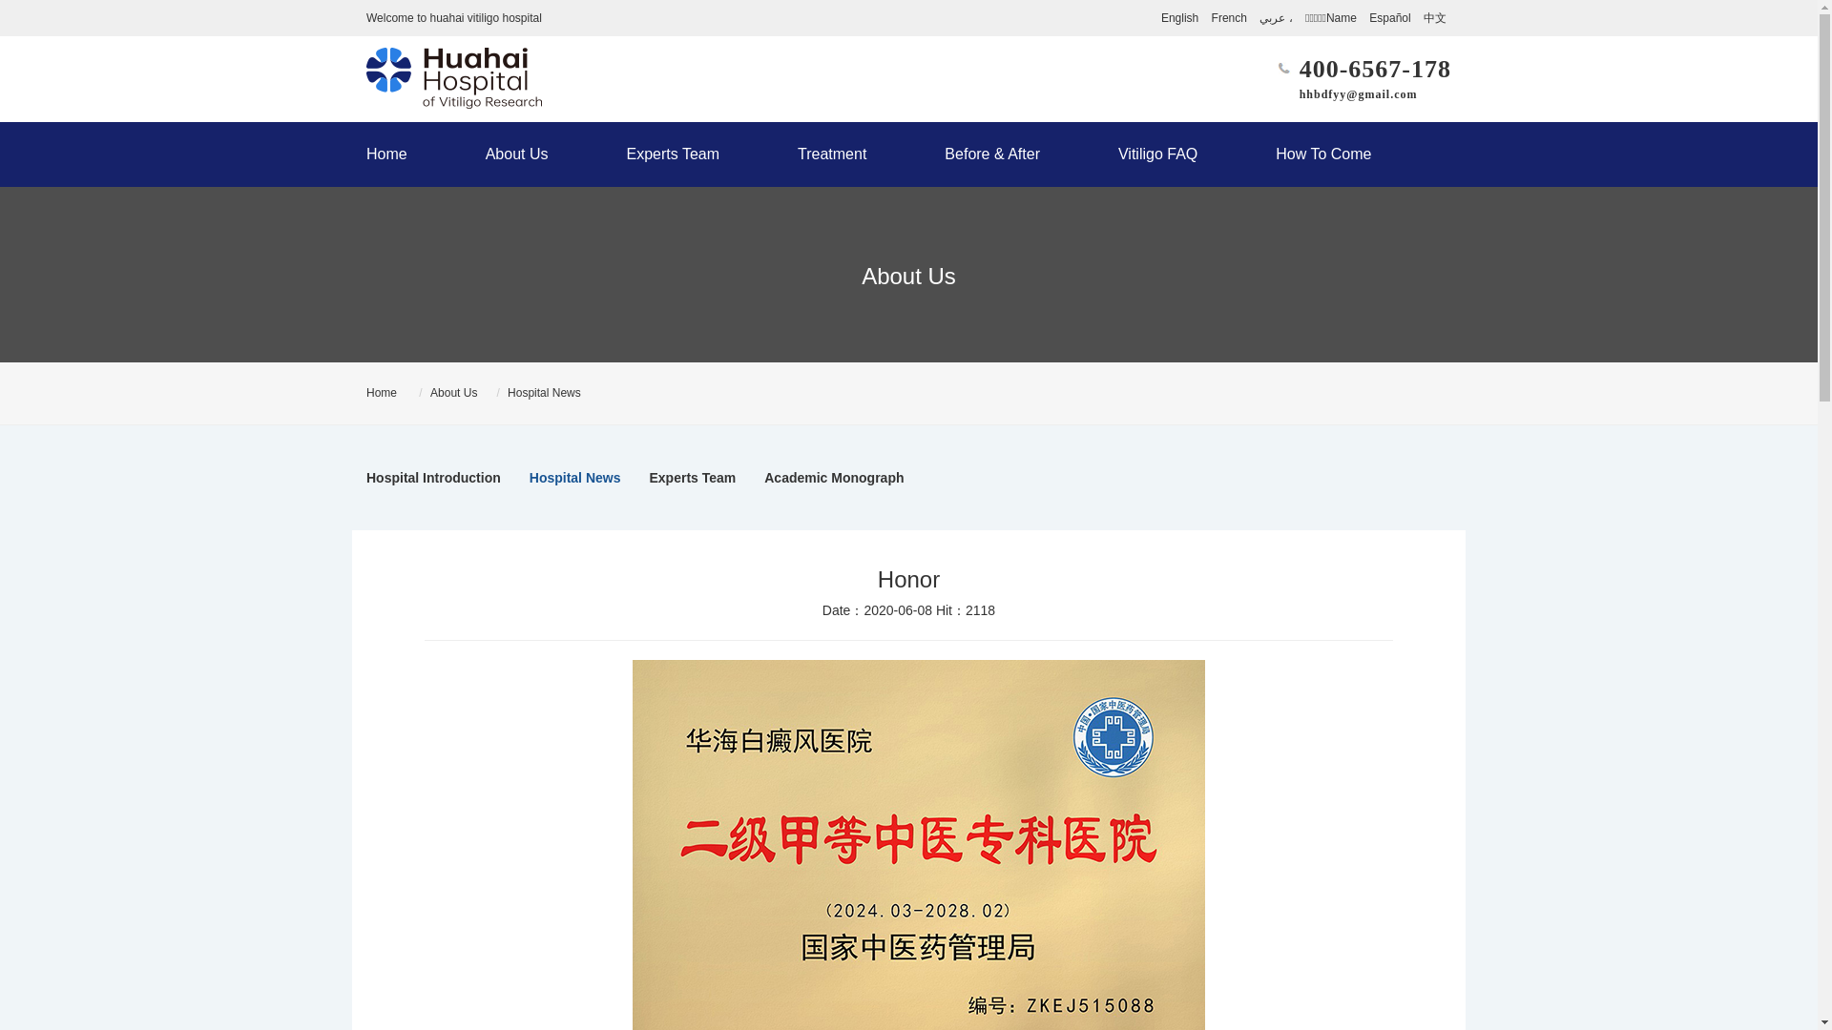 Image resolution: width=1832 pixels, height=1030 pixels. What do you see at coordinates (833, 478) in the screenshot?
I see `Academic Monograph` at bounding box center [833, 478].